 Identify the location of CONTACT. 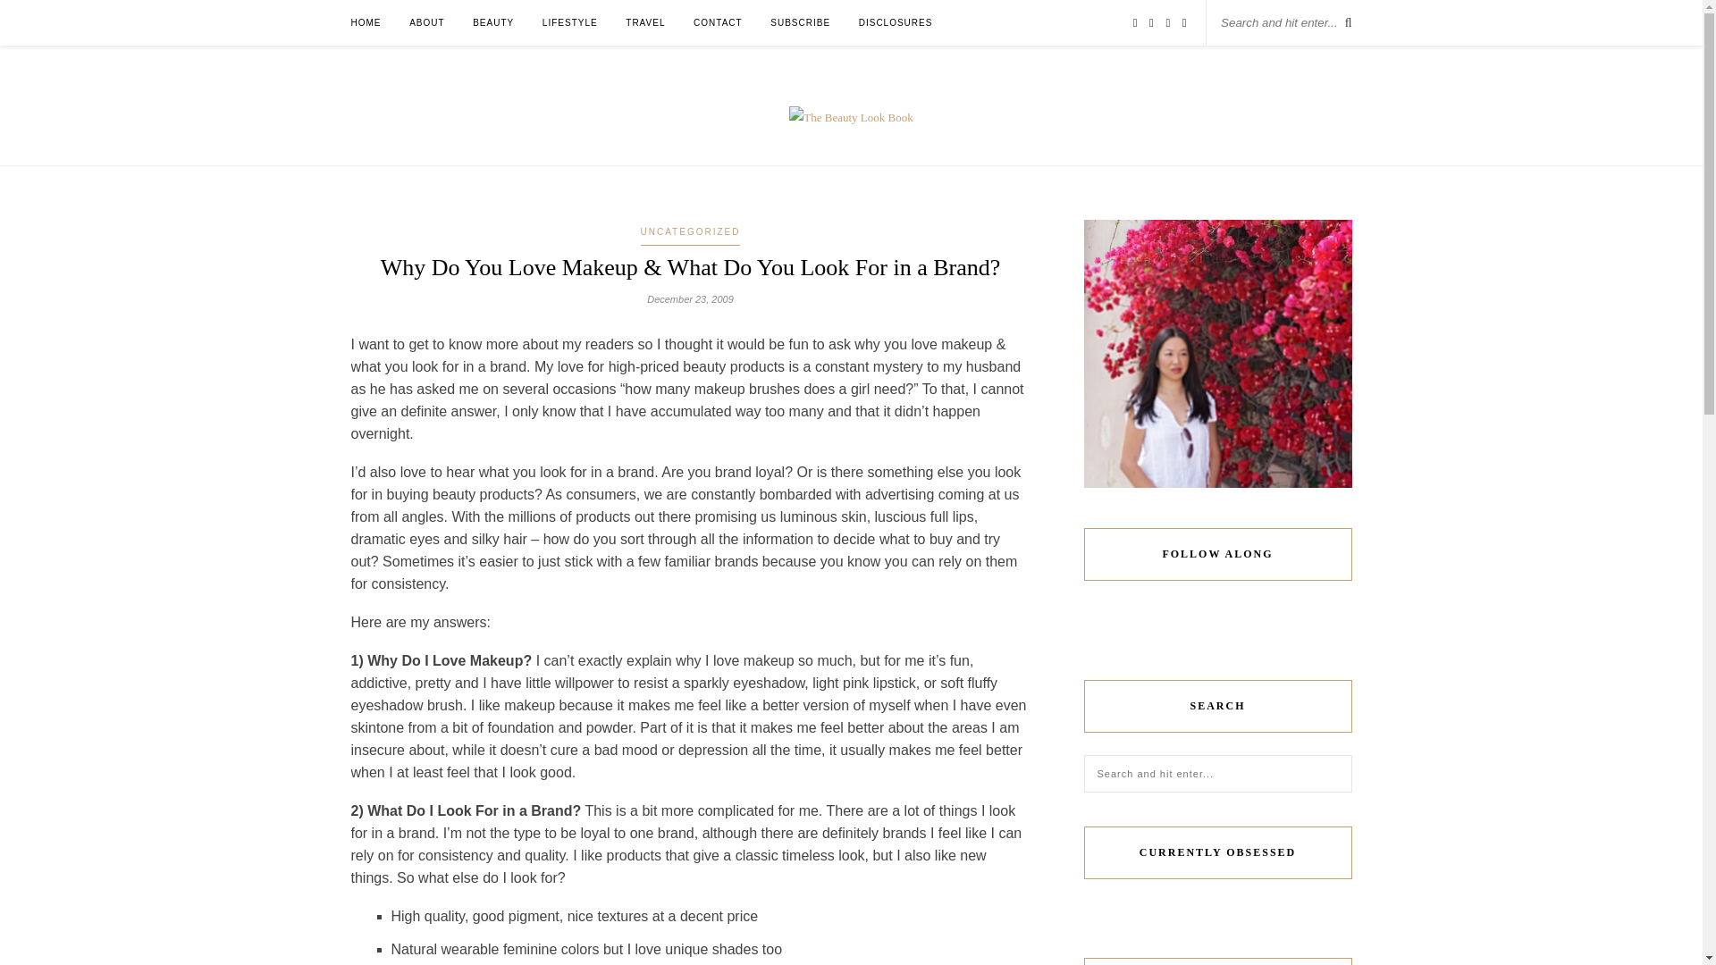
(718, 22).